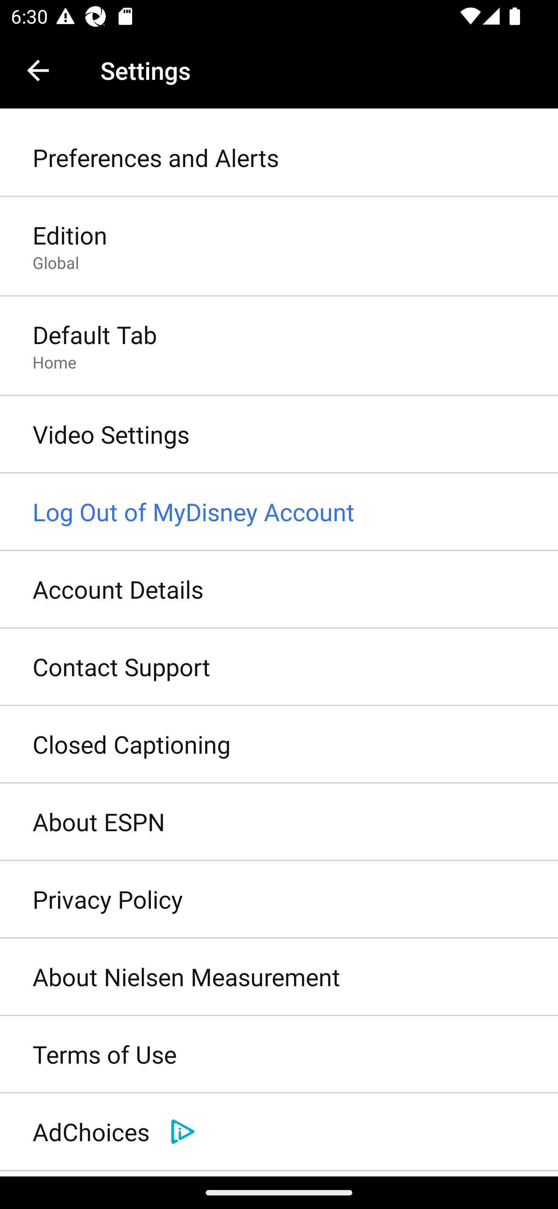 The image size is (558, 1209). Describe the element at coordinates (279, 590) in the screenshot. I see `Account Details` at that location.